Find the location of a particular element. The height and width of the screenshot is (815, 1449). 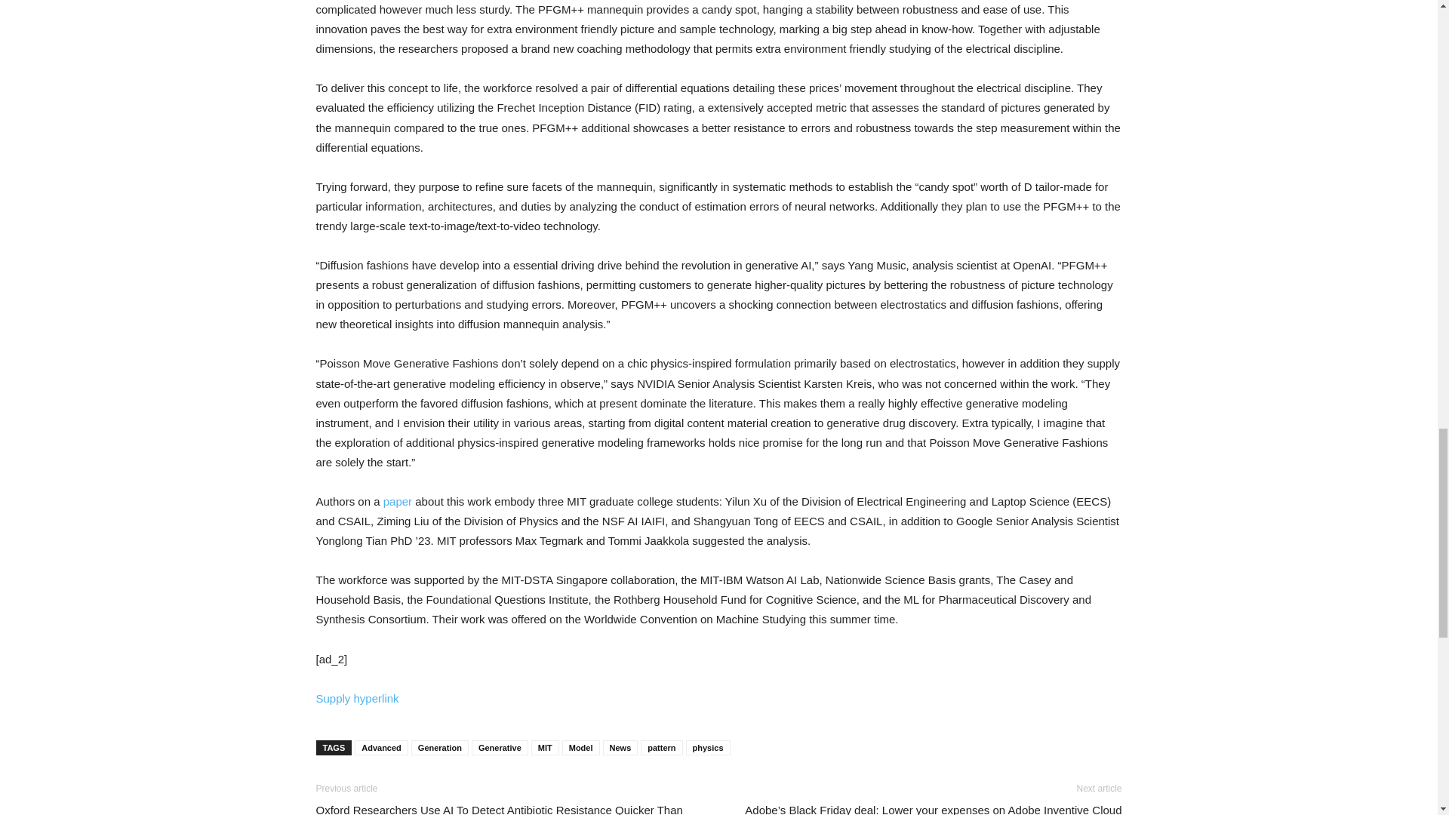

News is located at coordinates (620, 747).